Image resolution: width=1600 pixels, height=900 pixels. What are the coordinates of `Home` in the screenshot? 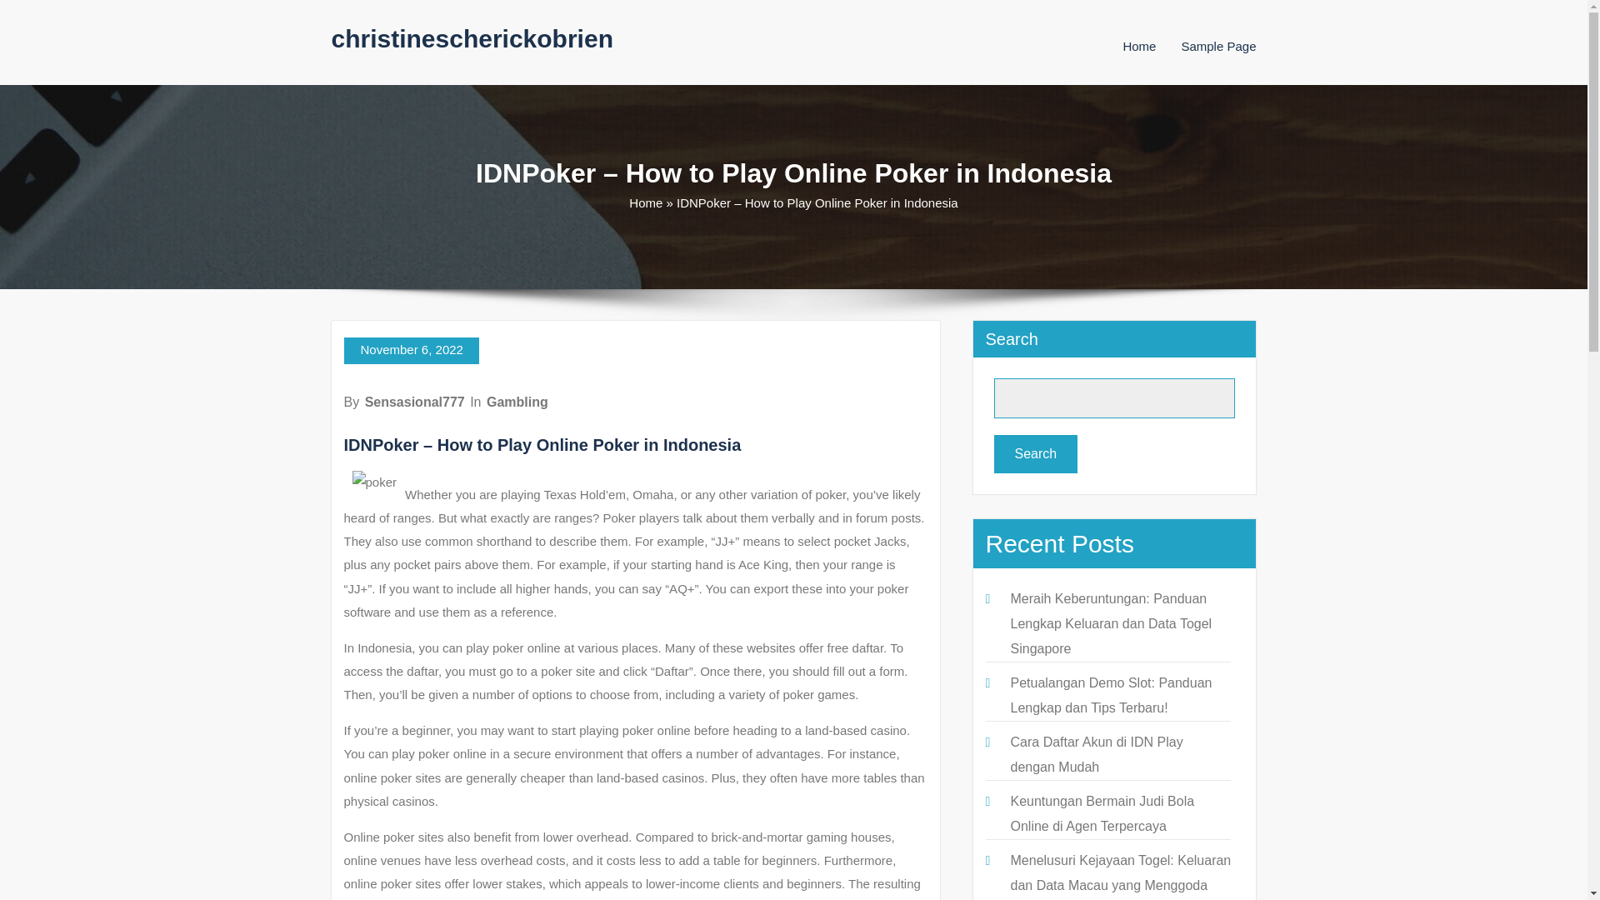 It's located at (645, 202).